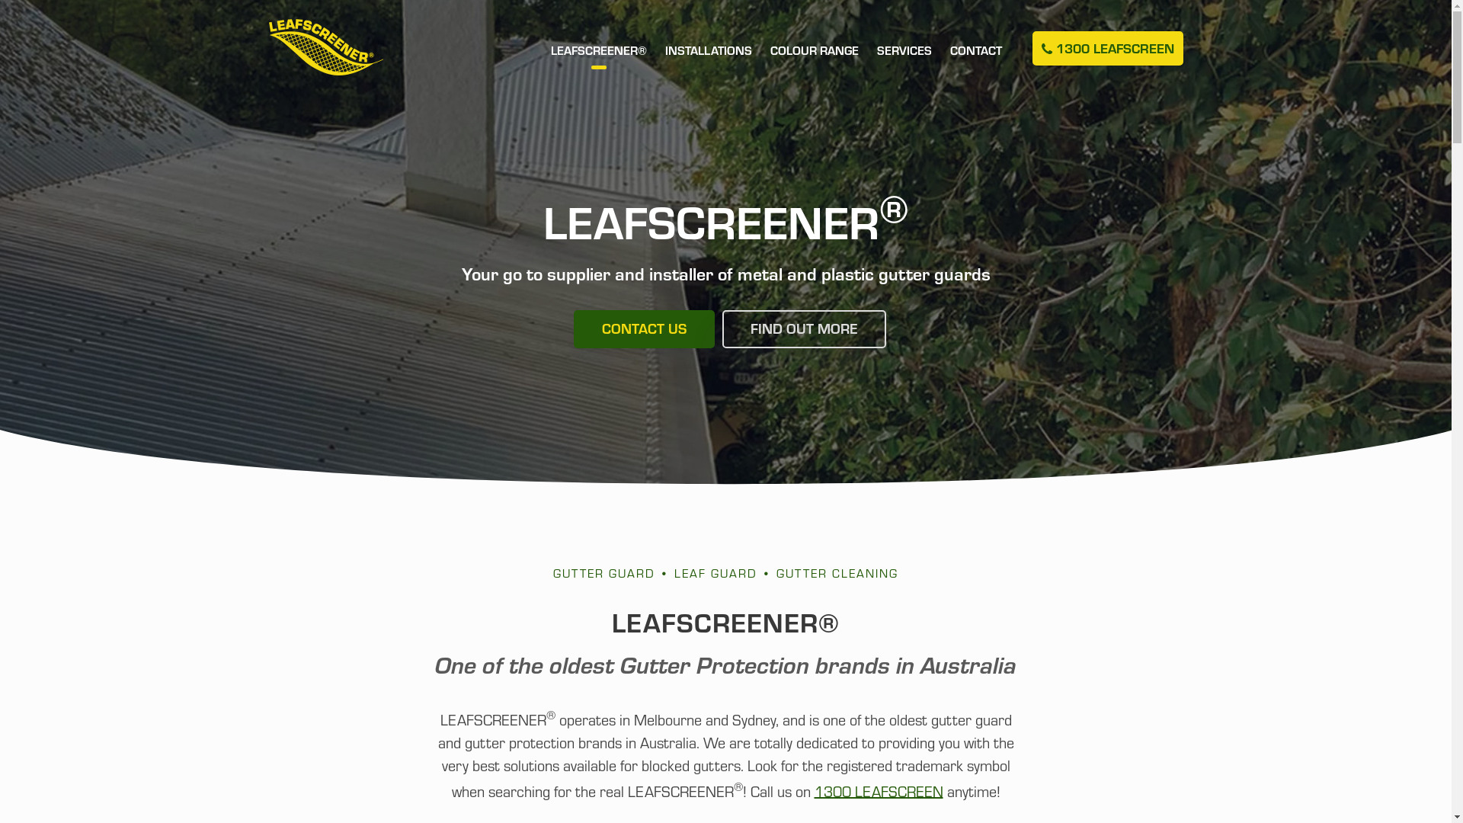 The width and height of the screenshot is (1463, 823). Describe the element at coordinates (708, 64) in the screenshot. I see `INSTALLATIONS` at that location.